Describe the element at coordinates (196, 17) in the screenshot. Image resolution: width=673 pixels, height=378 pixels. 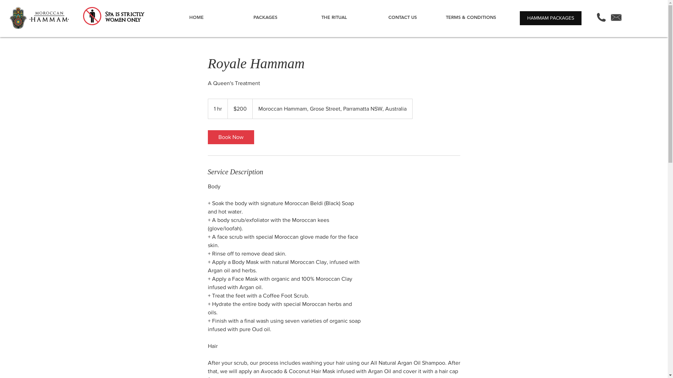
I see `HOME` at that location.